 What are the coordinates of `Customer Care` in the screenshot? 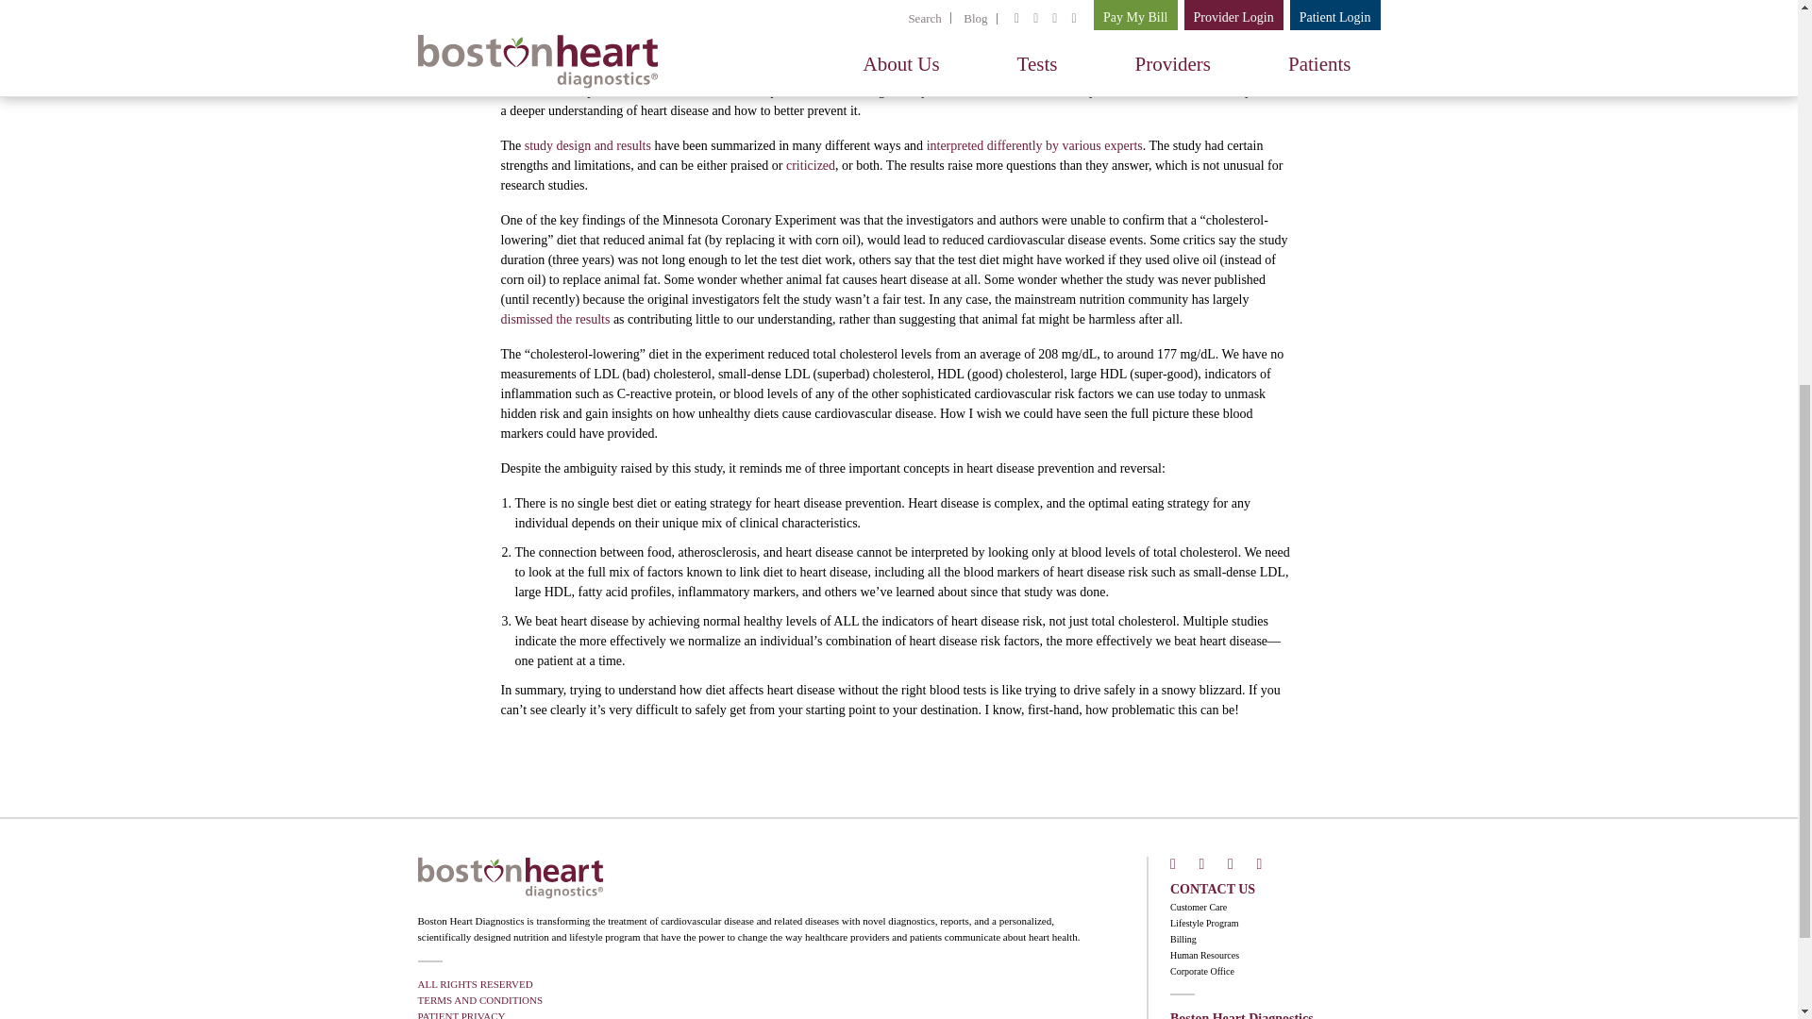 It's located at (1199, 906).